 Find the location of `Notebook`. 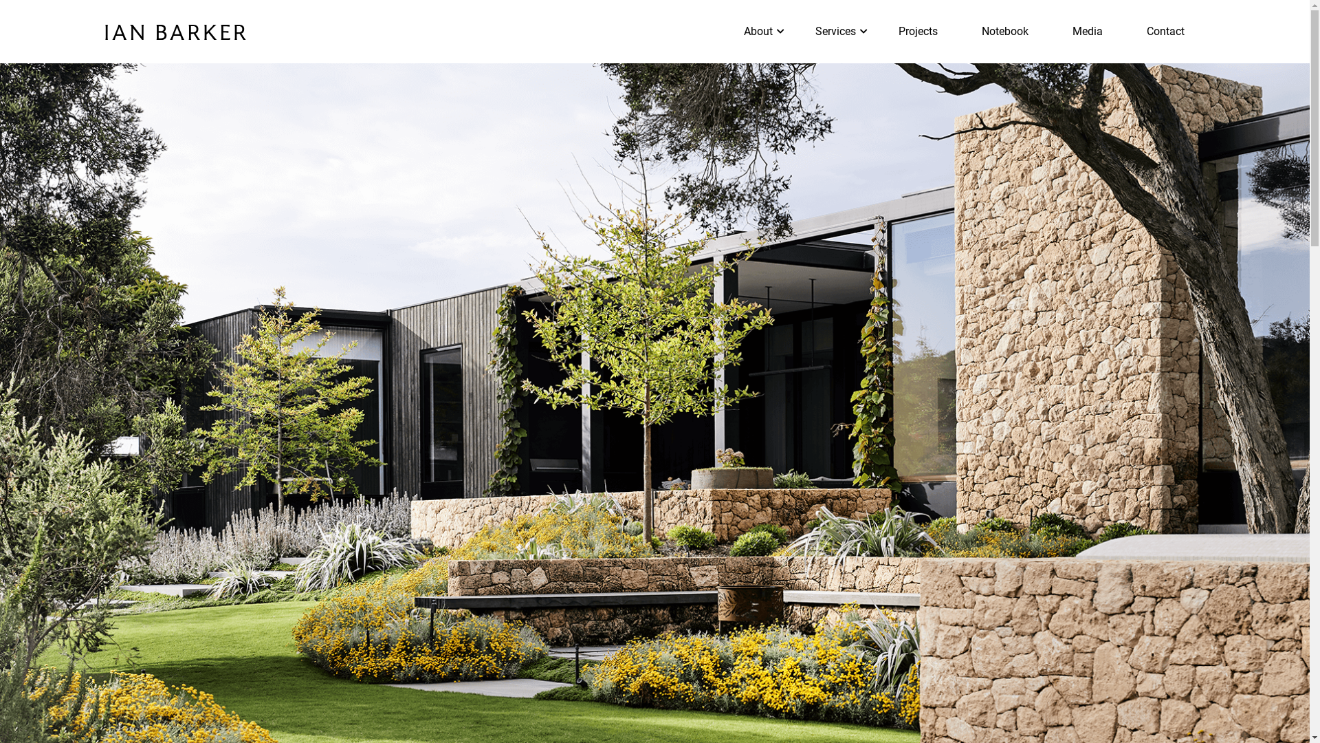

Notebook is located at coordinates (1005, 32).